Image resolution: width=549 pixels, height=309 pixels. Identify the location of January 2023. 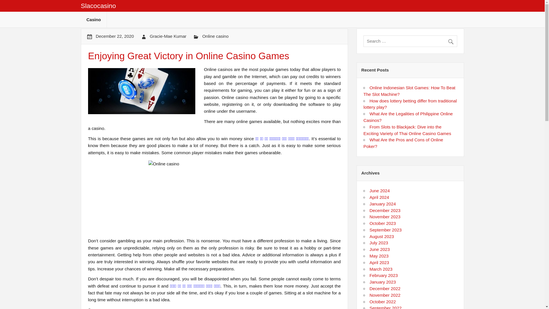
(383, 282).